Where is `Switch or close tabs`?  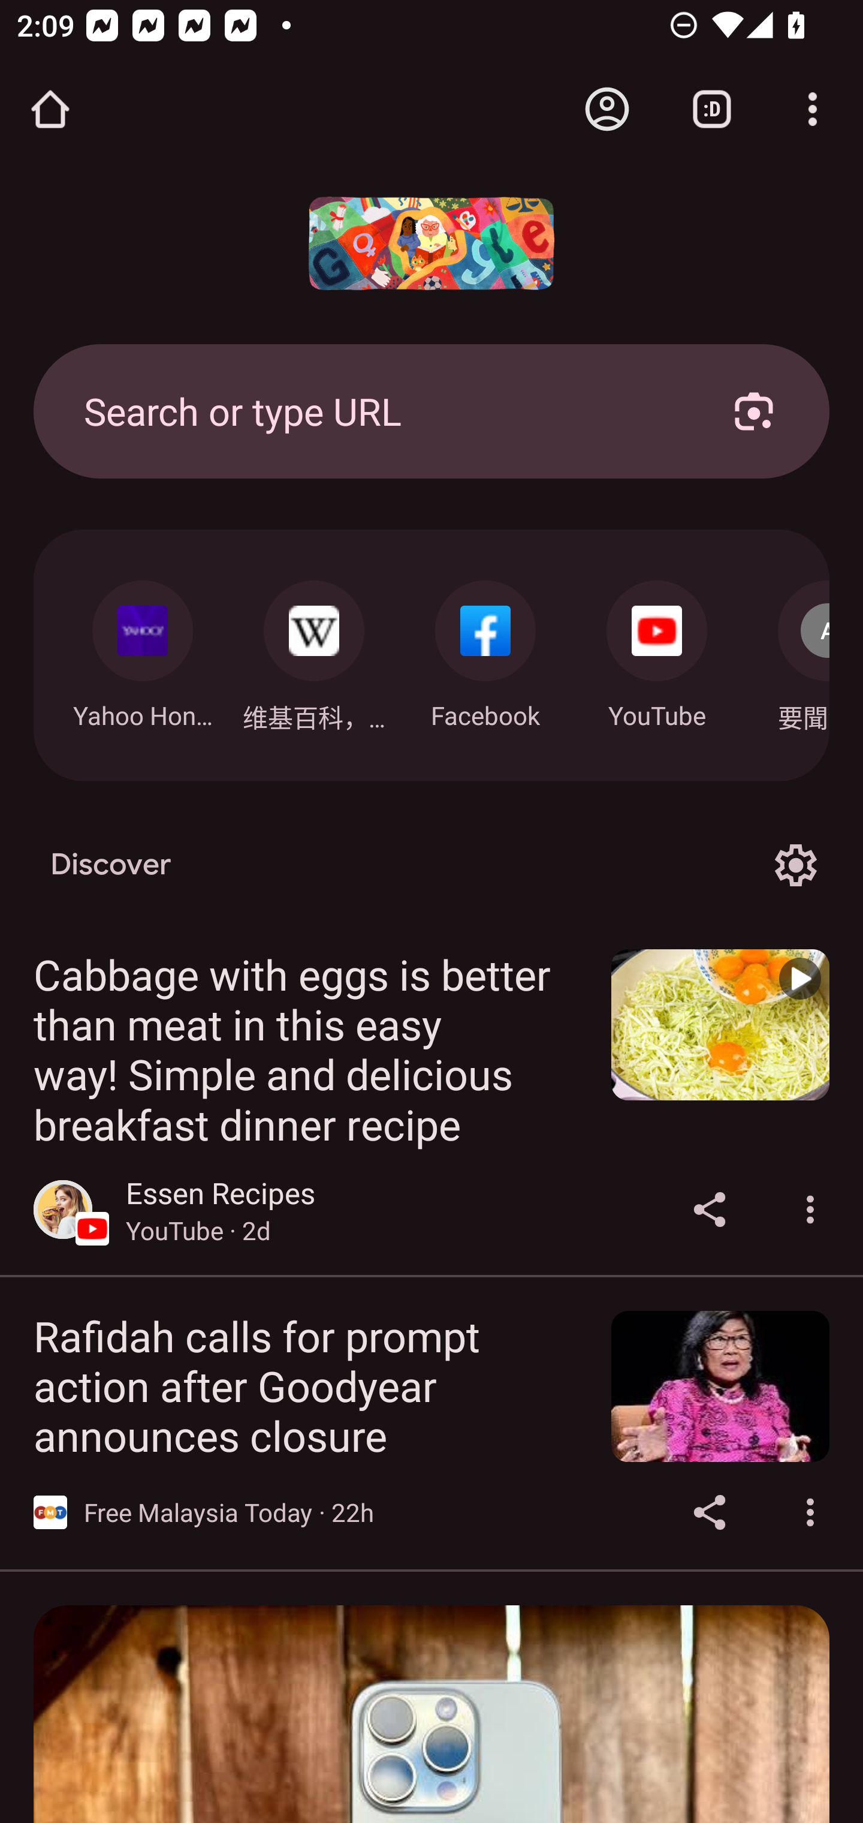 Switch or close tabs is located at coordinates (712, 109).